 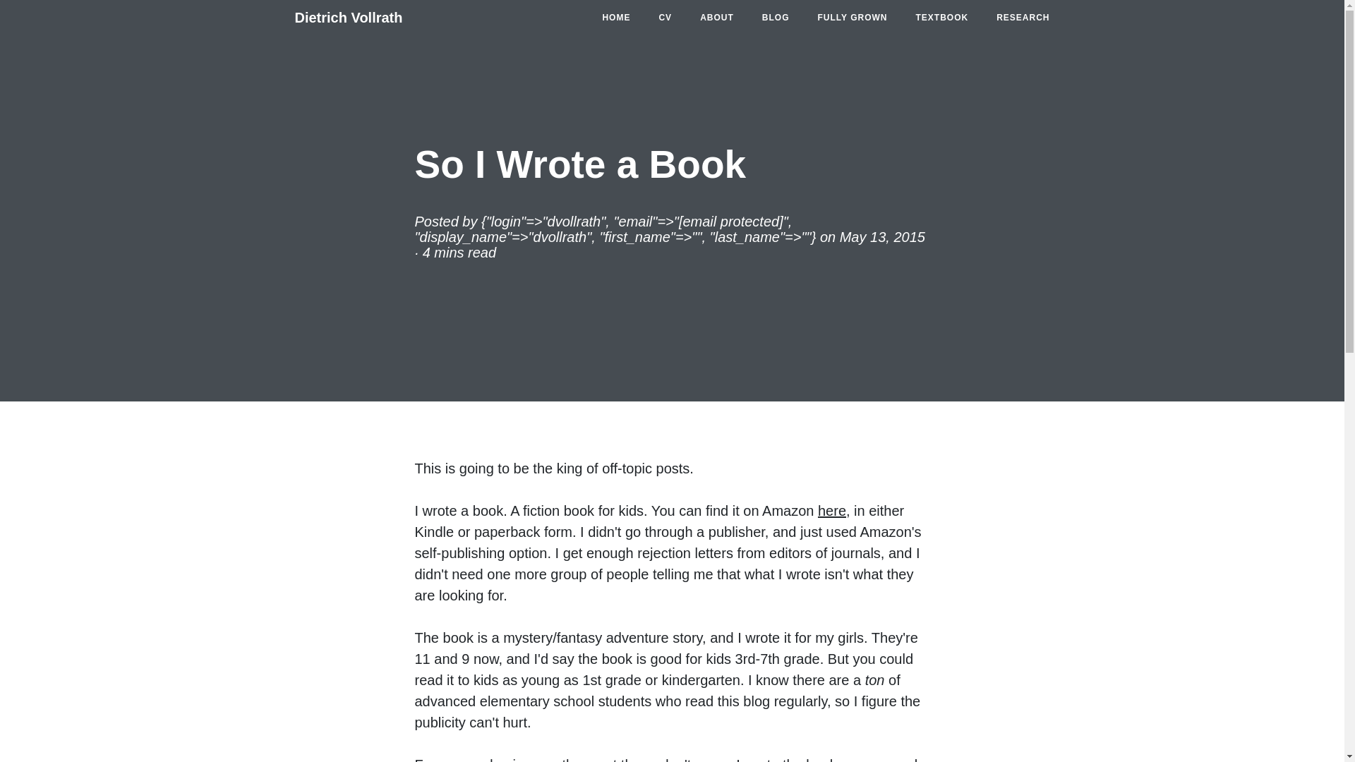 I want to click on Dietrich Vollrath, so click(x=349, y=17).